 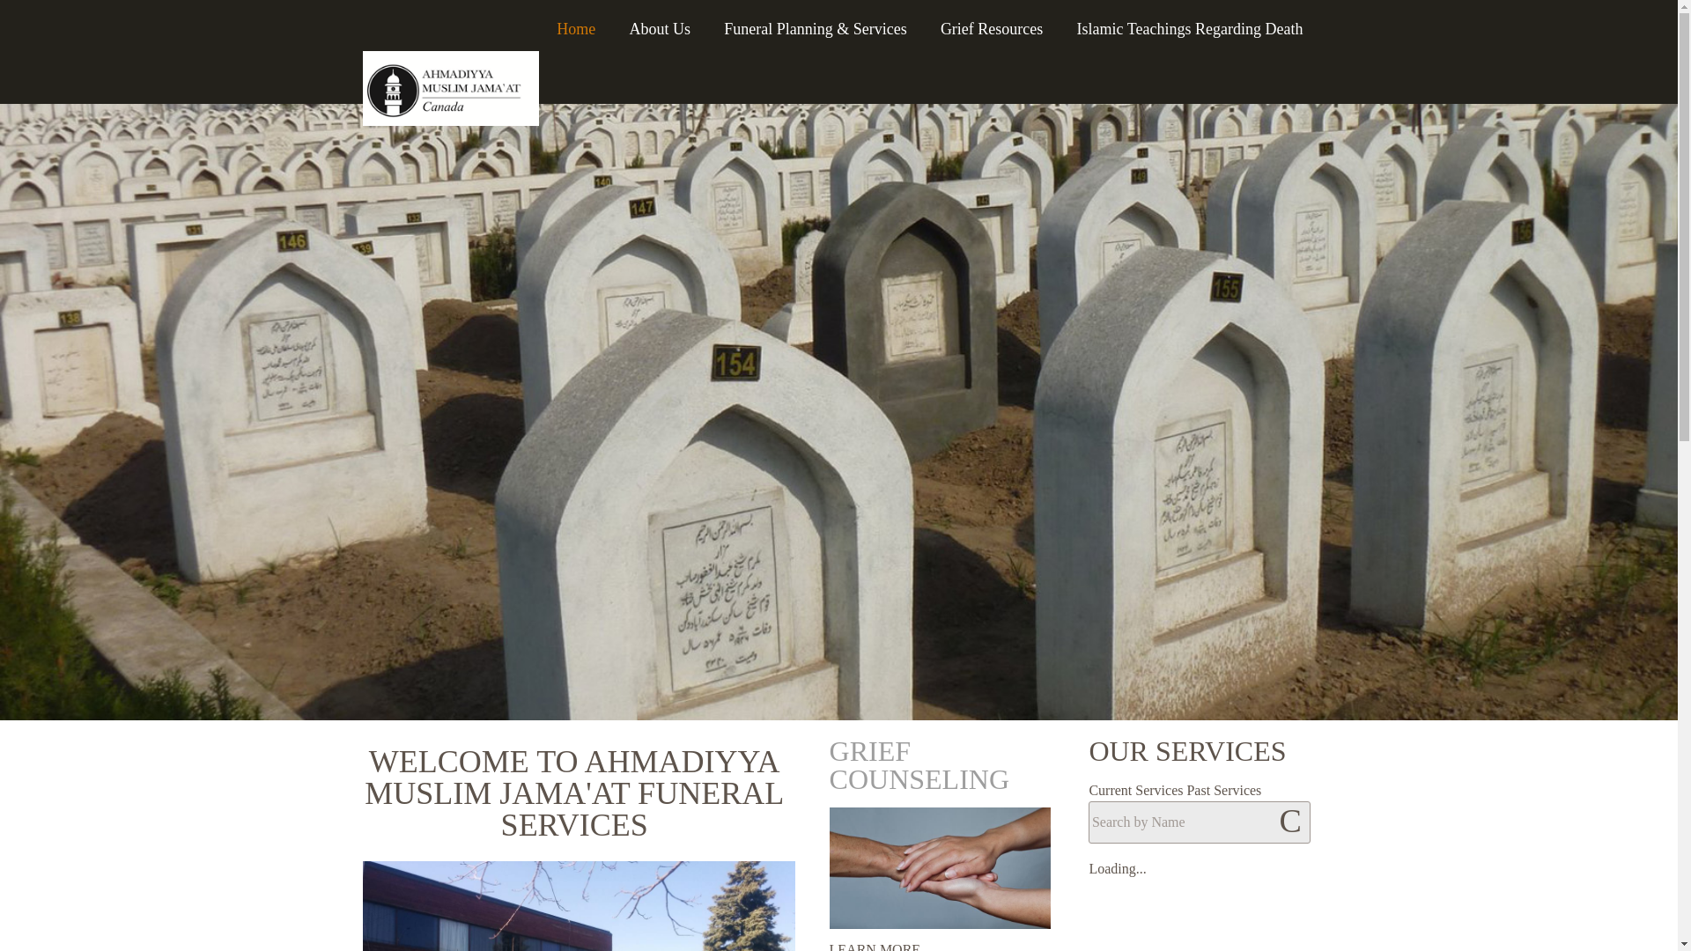 I want to click on Grief Resources, so click(x=992, y=23).